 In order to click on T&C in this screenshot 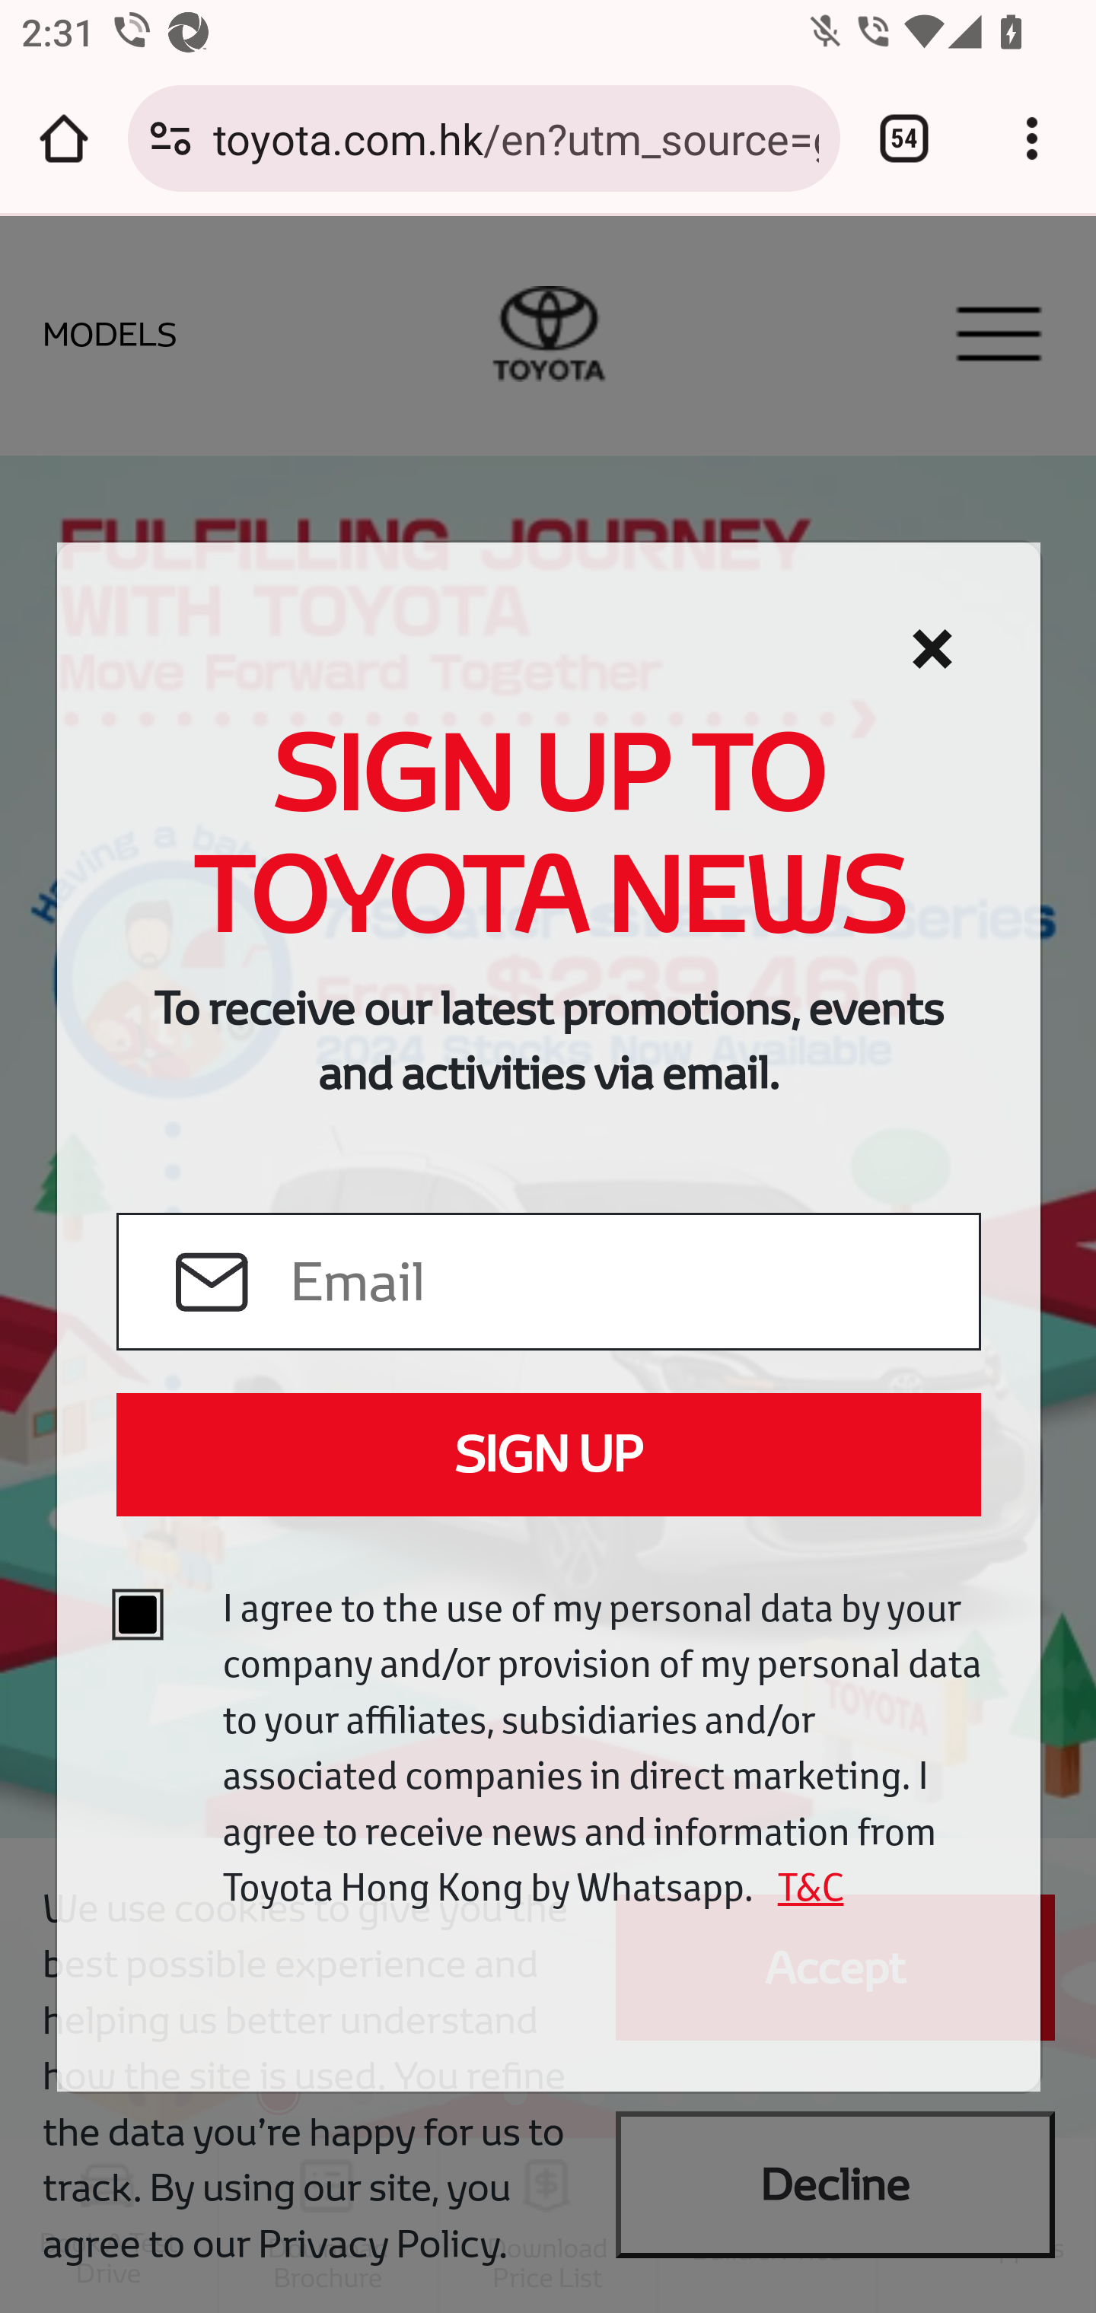, I will do `click(801, 1887)`.